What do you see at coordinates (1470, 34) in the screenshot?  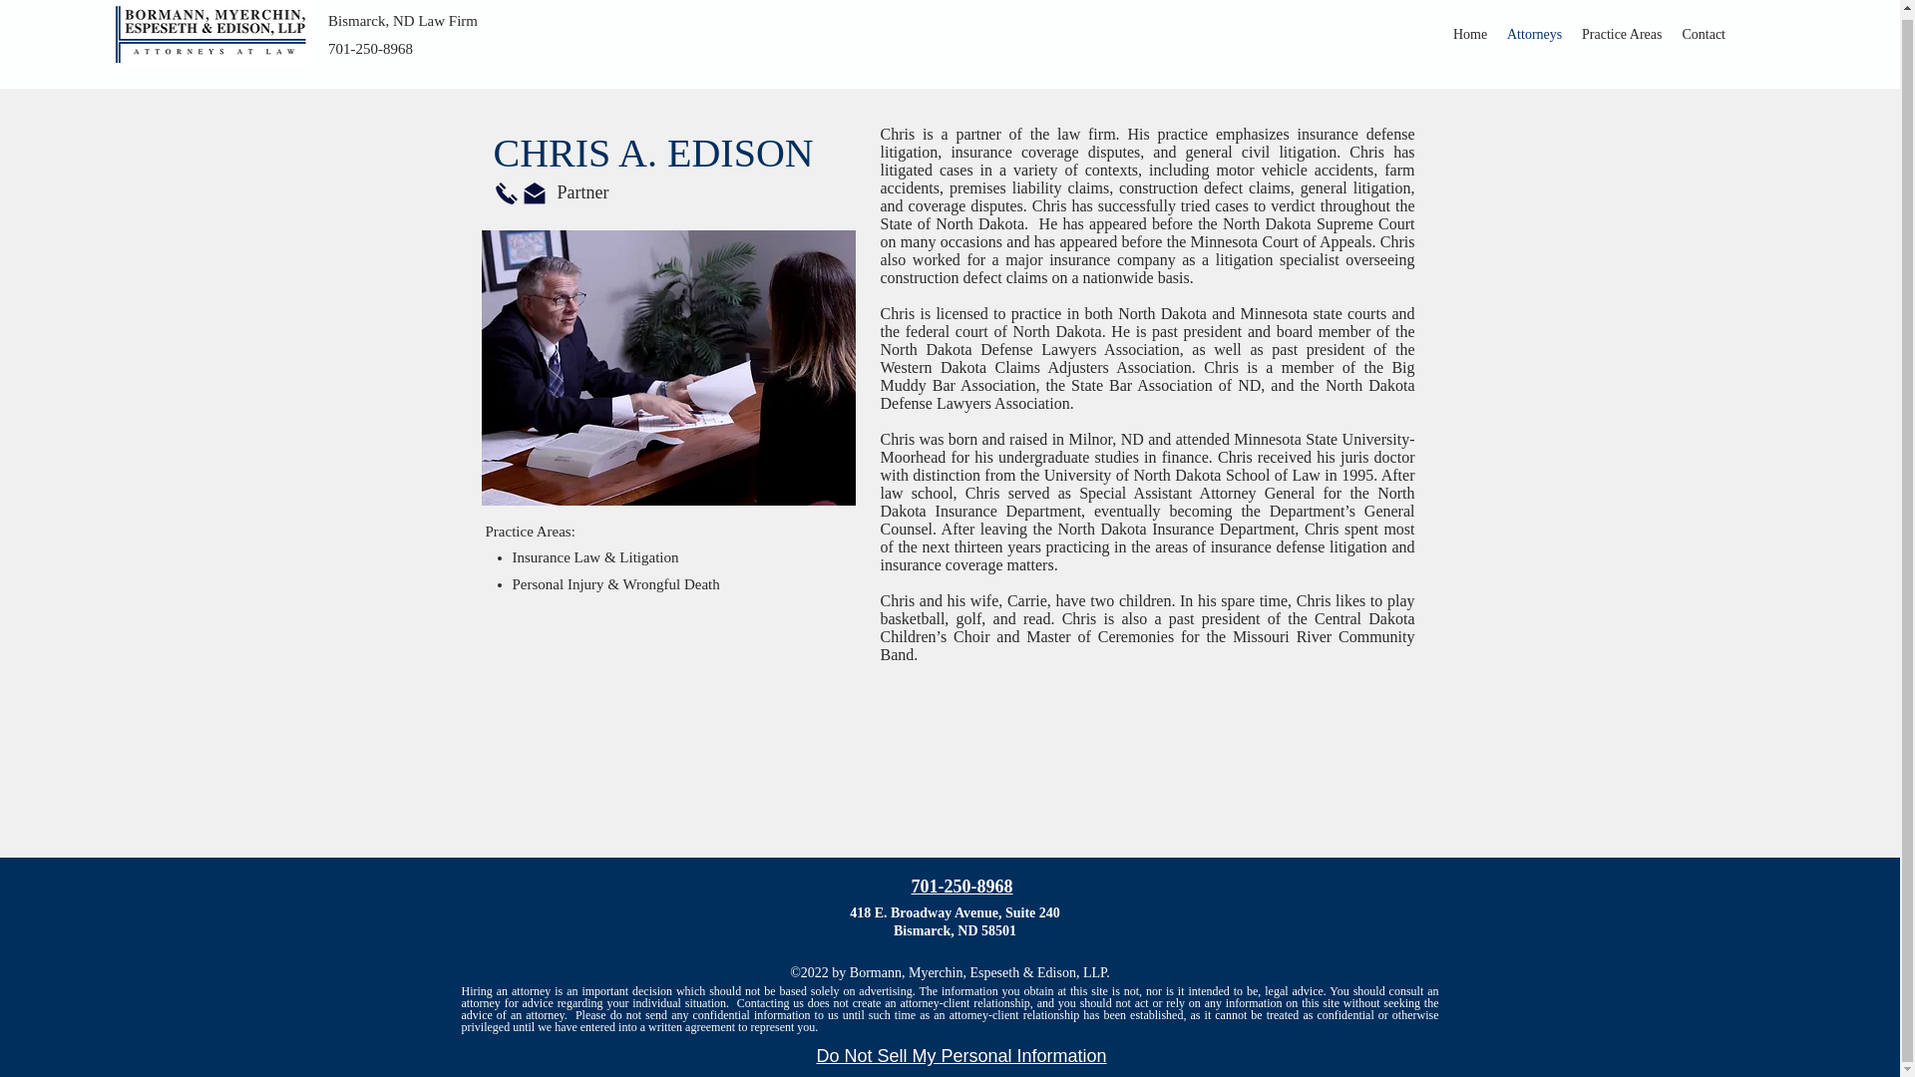 I see `Home` at bounding box center [1470, 34].